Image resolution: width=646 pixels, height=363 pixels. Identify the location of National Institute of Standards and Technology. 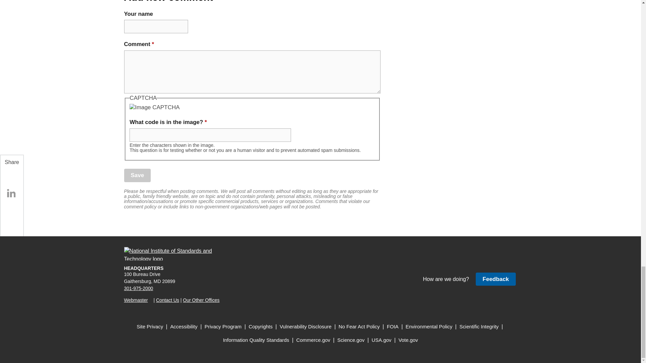
(172, 254).